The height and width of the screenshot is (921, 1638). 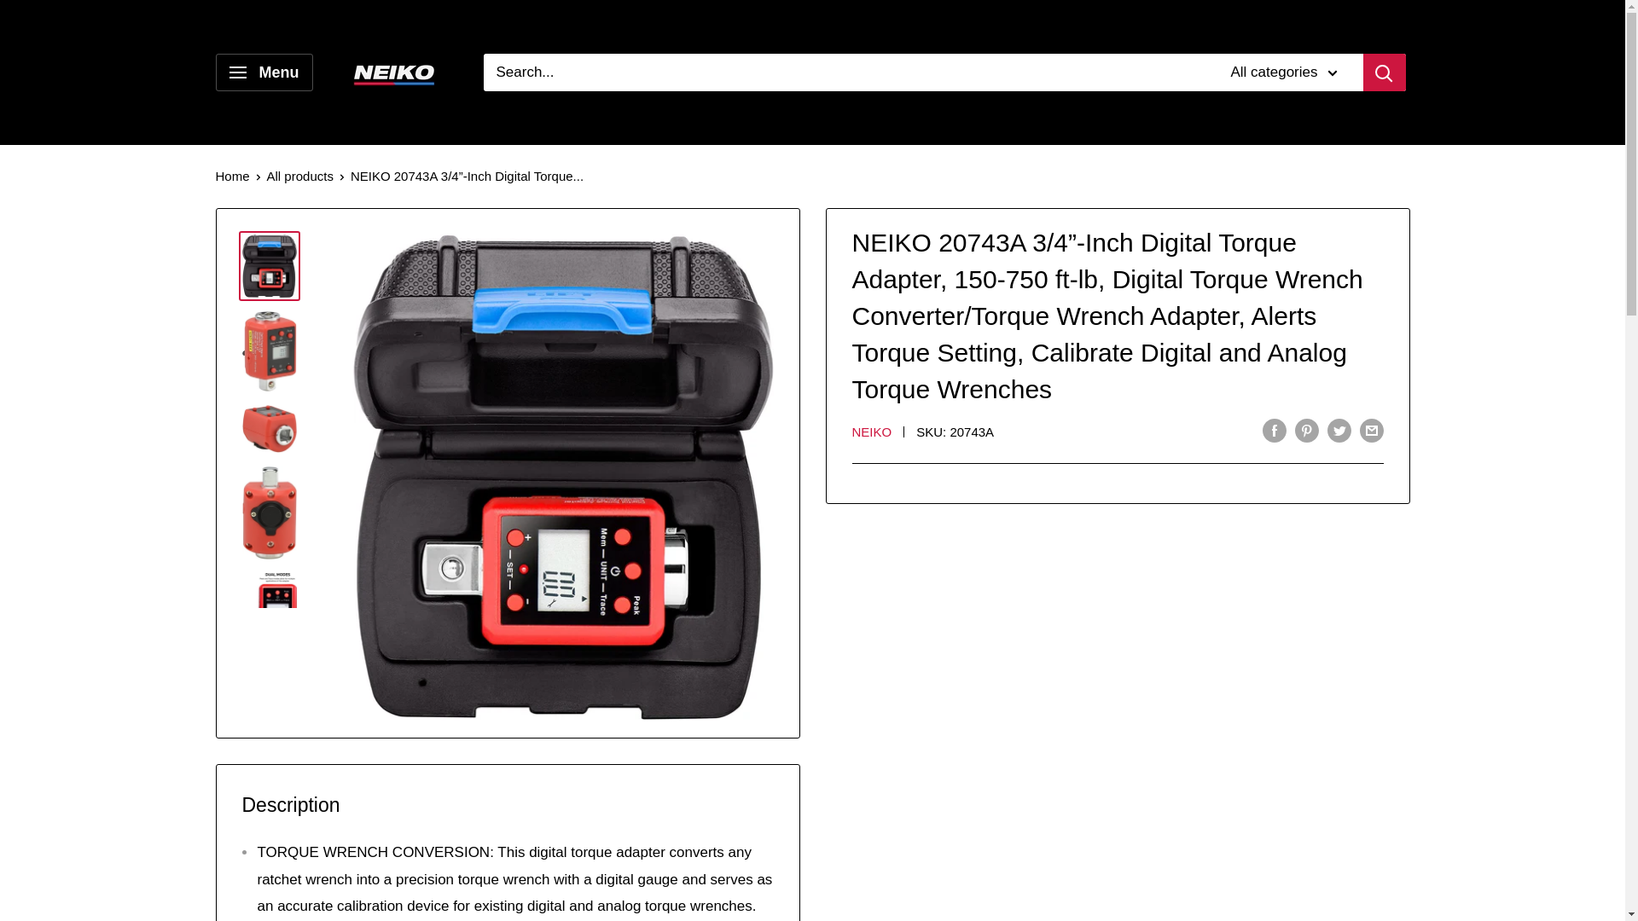 I want to click on NEIKO, so click(x=871, y=432).